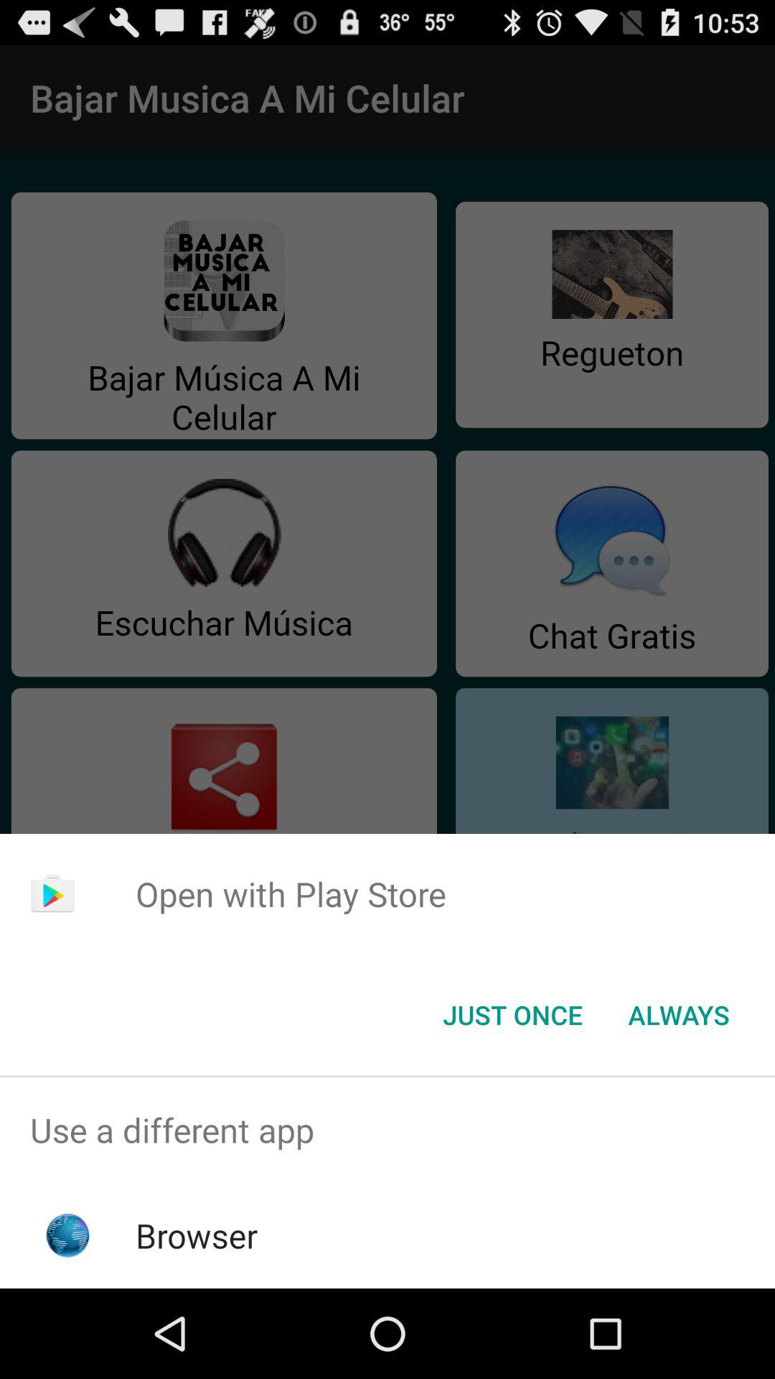  What do you see at coordinates (512, 1015) in the screenshot?
I see `swipe until just once item` at bounding box center [512, 1015].